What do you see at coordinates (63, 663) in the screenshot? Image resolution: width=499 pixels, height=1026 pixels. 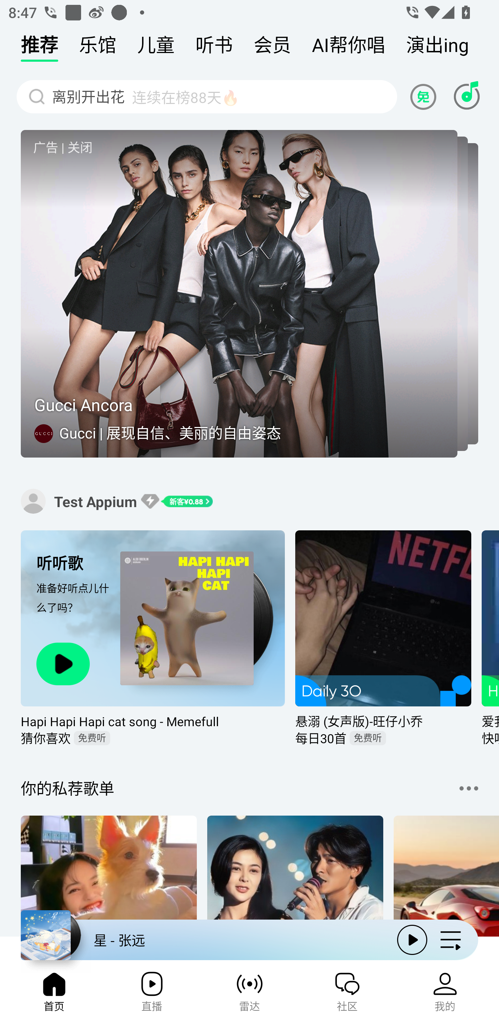 I see `播放猜你喜欢` at bounding box center [63, 663].